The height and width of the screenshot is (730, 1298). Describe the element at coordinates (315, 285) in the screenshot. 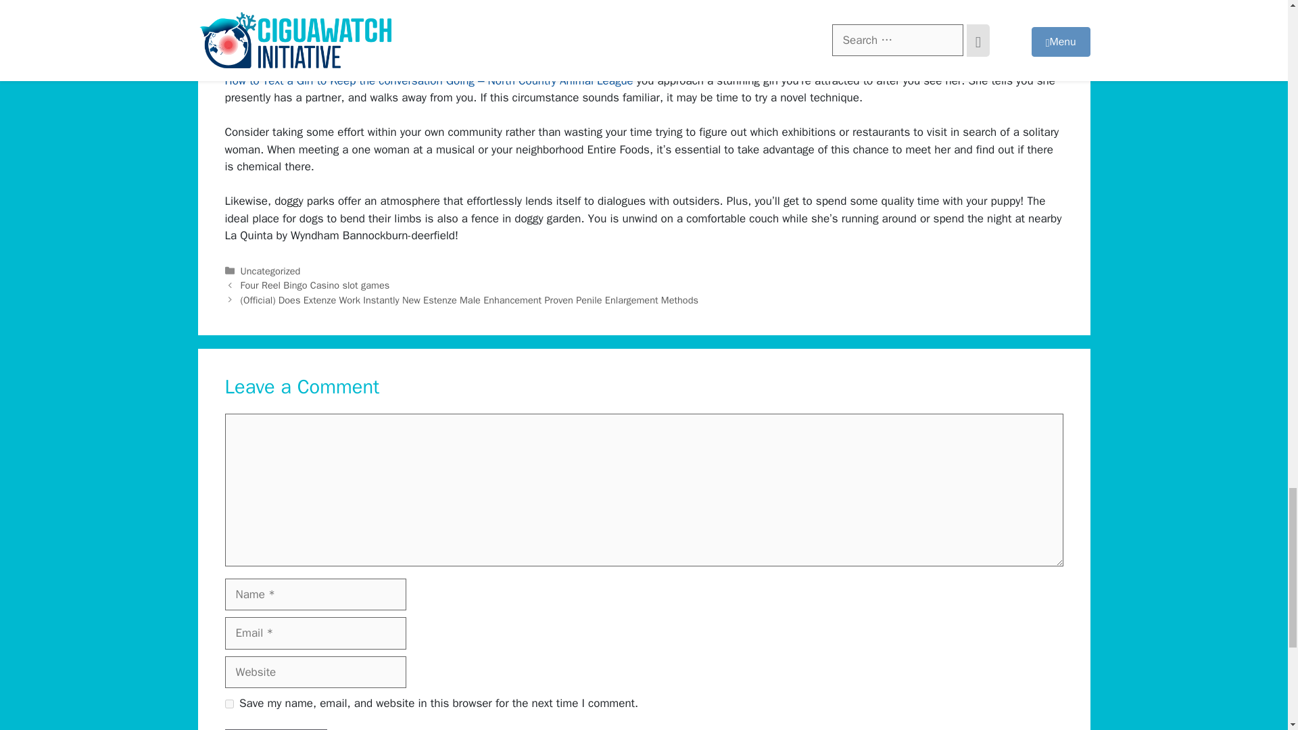

I see `Four Reel Bingo Casino slot games` at that location.